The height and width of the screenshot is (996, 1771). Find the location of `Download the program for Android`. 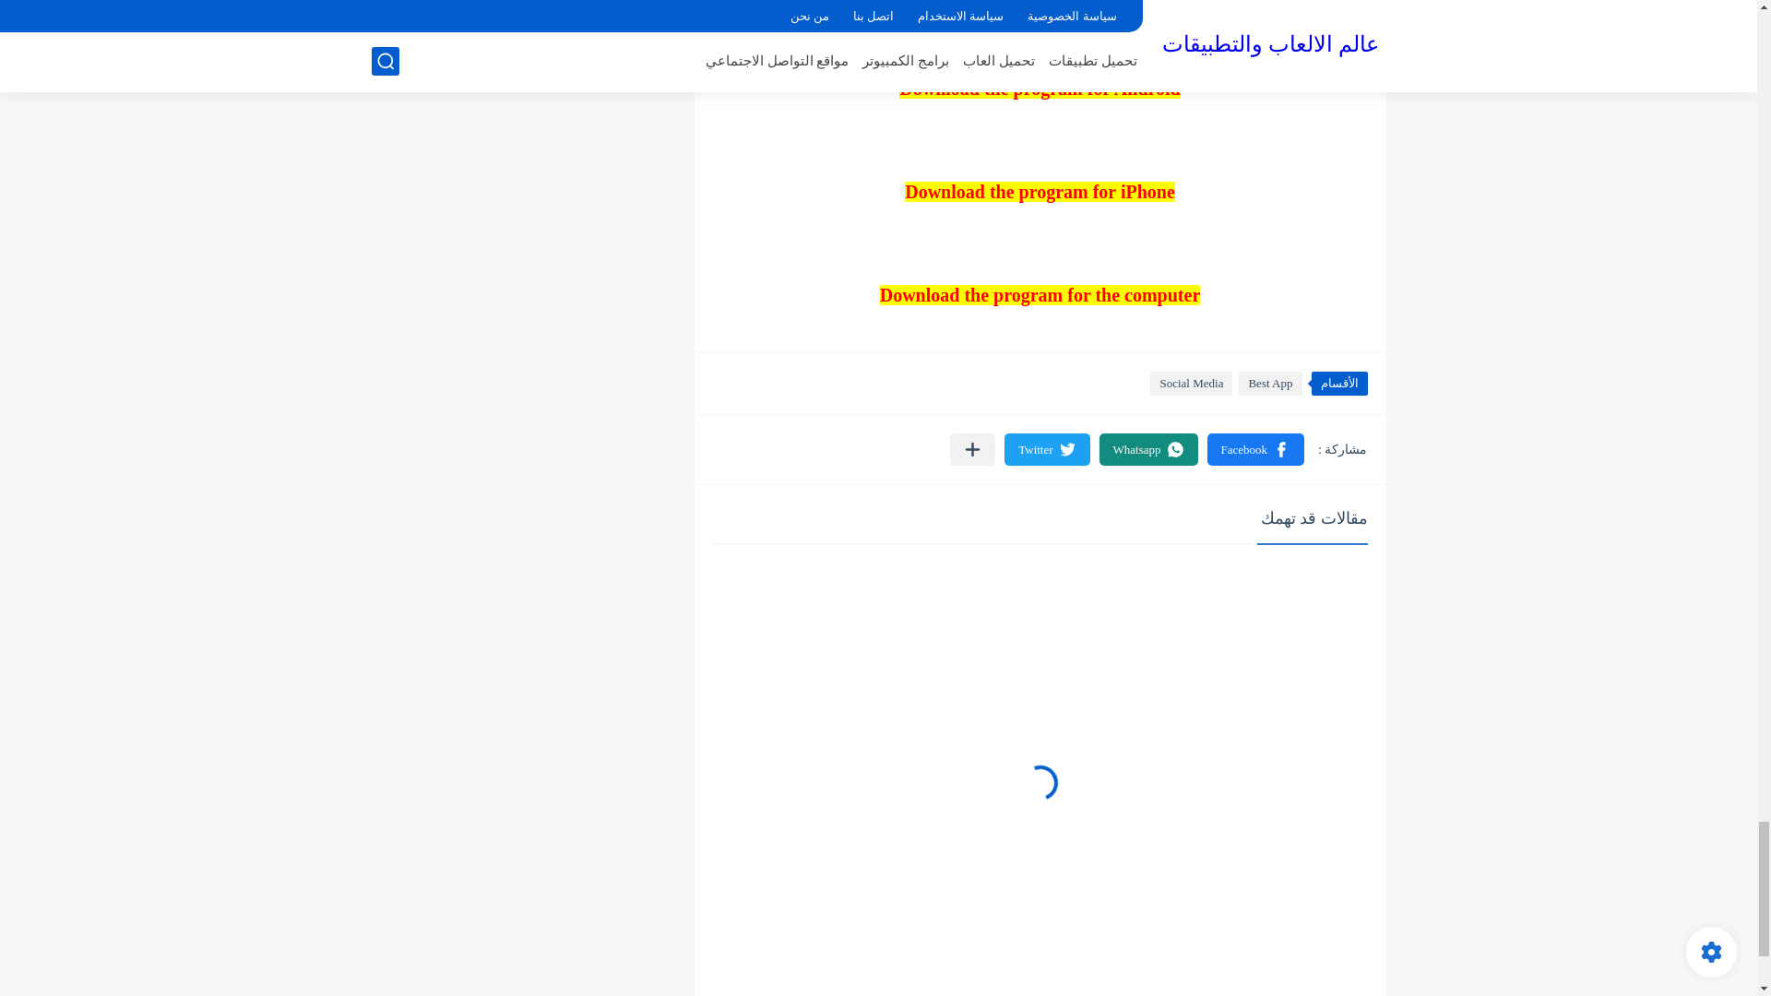

Download the program for Android is located at coordinates (1039, 89).